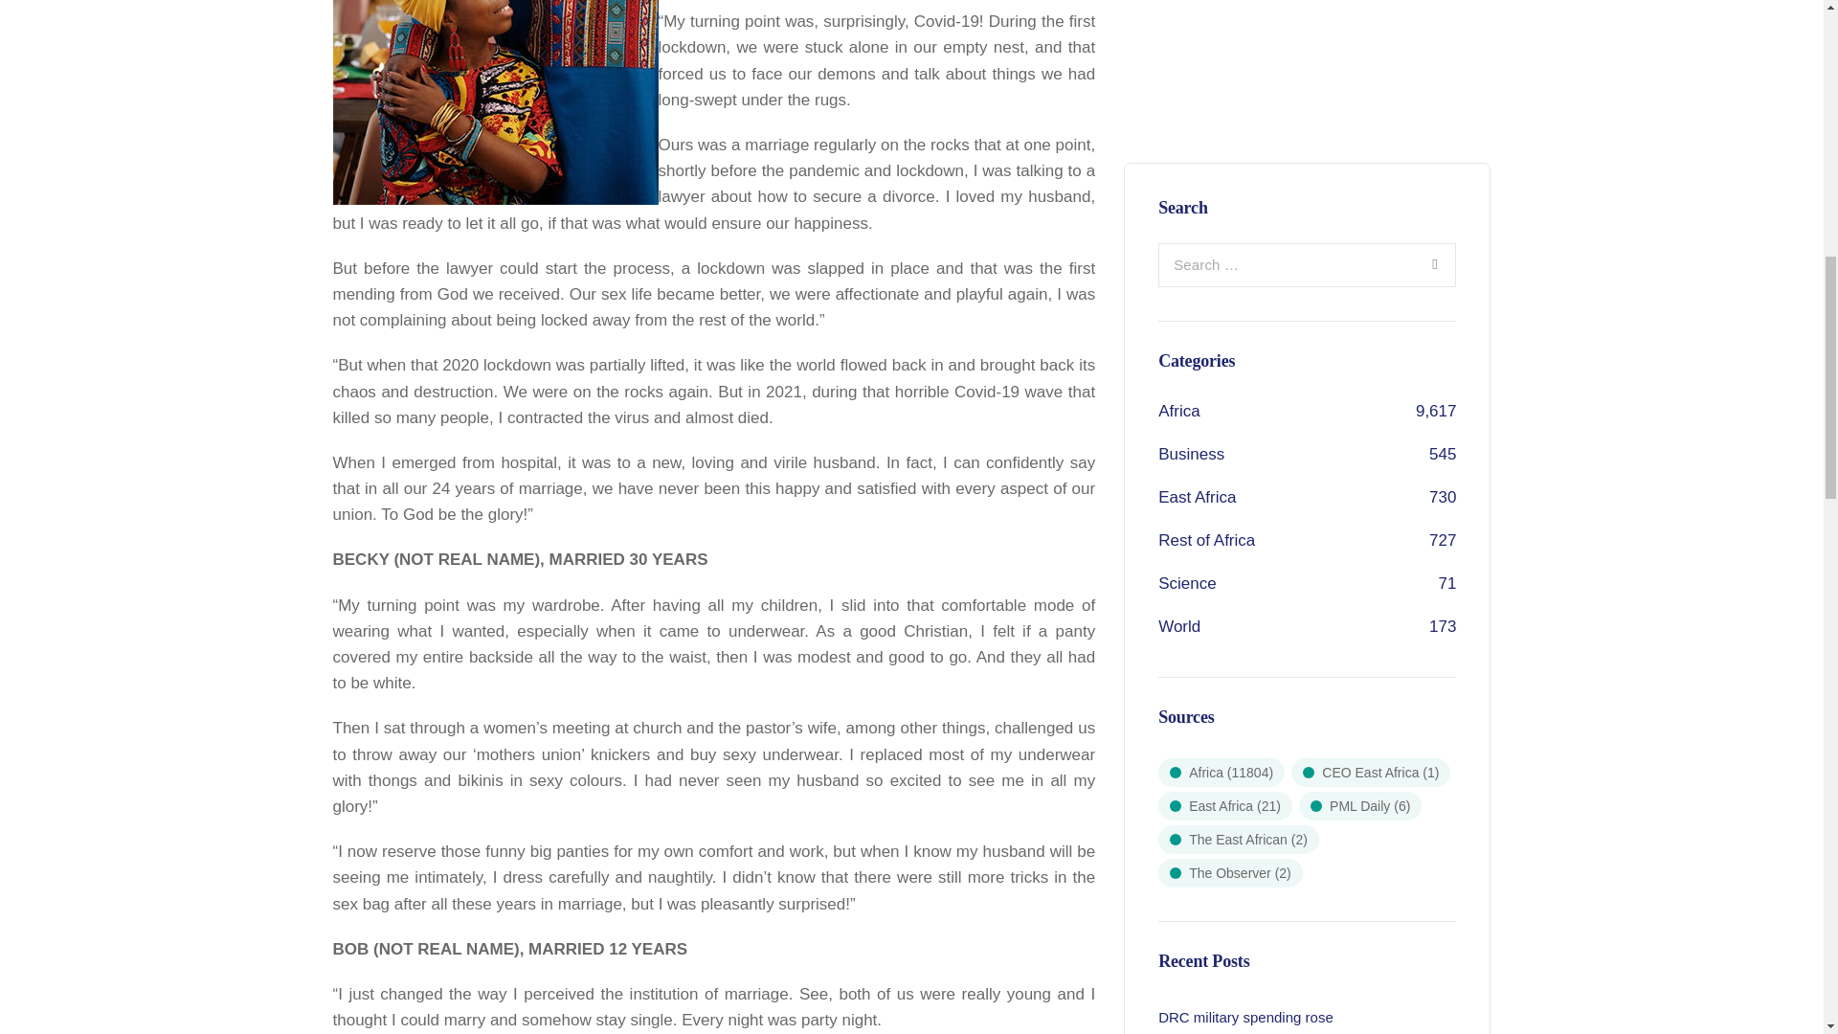  I want to click on Rest of Africa, so click(1206, 95).